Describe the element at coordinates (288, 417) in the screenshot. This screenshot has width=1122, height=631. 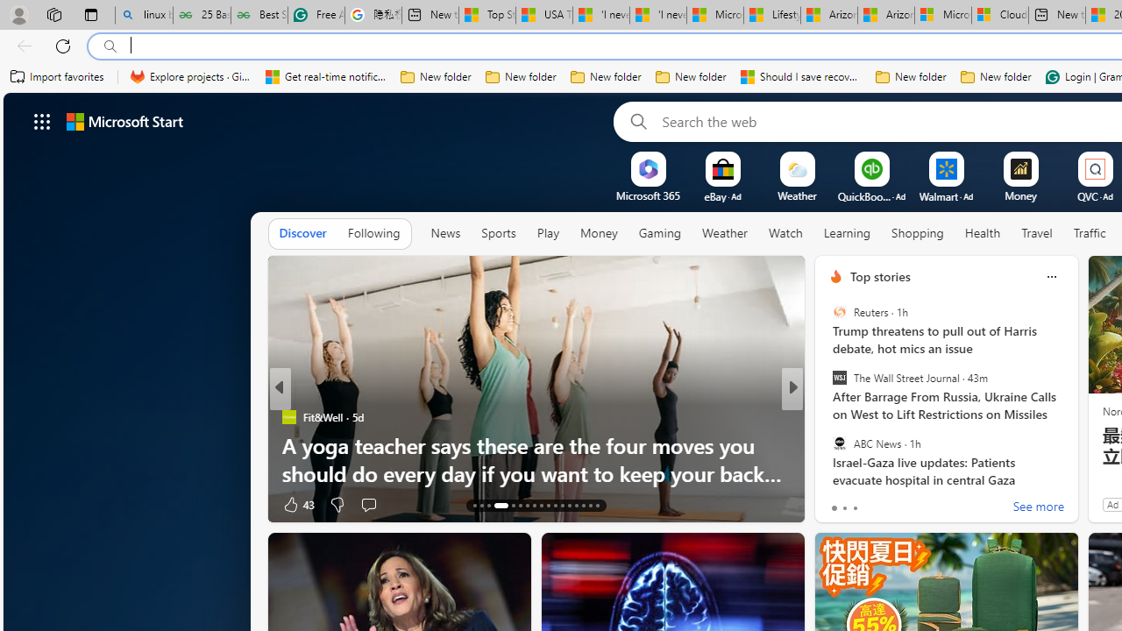
I see `Fit&Well` at that location.